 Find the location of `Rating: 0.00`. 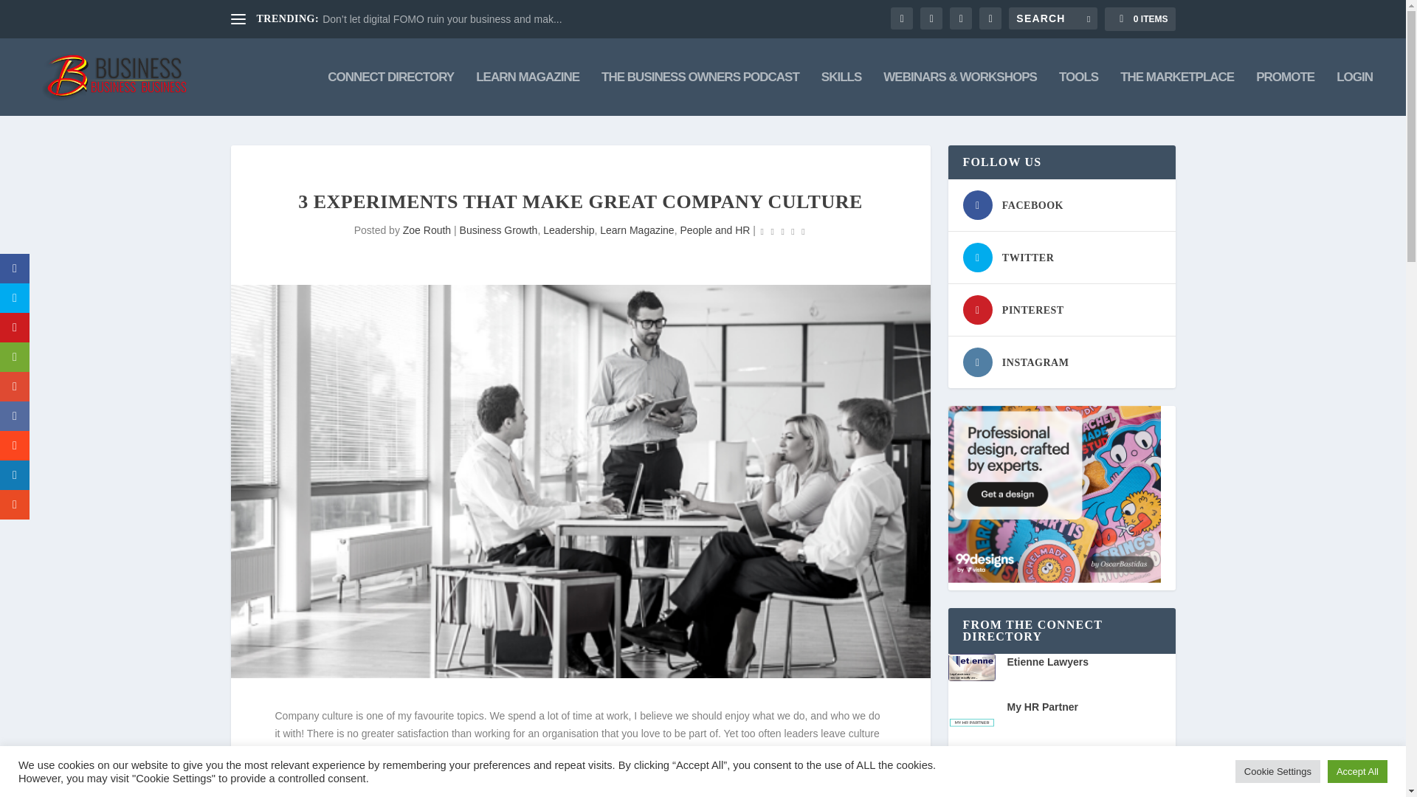

Rating: 0.00 is located at coordinates (782, 232).